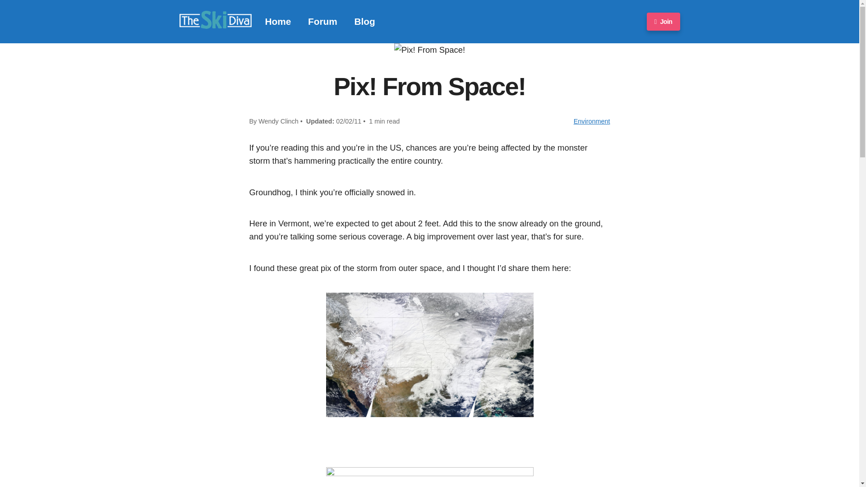 Image resolution: width=866 pixels, height=487 pixels. What do you see at coordinates (429, 477) in the screenshot?
I see `MID-WEST-SNOWSTORM` at bounding box center [429, 477].